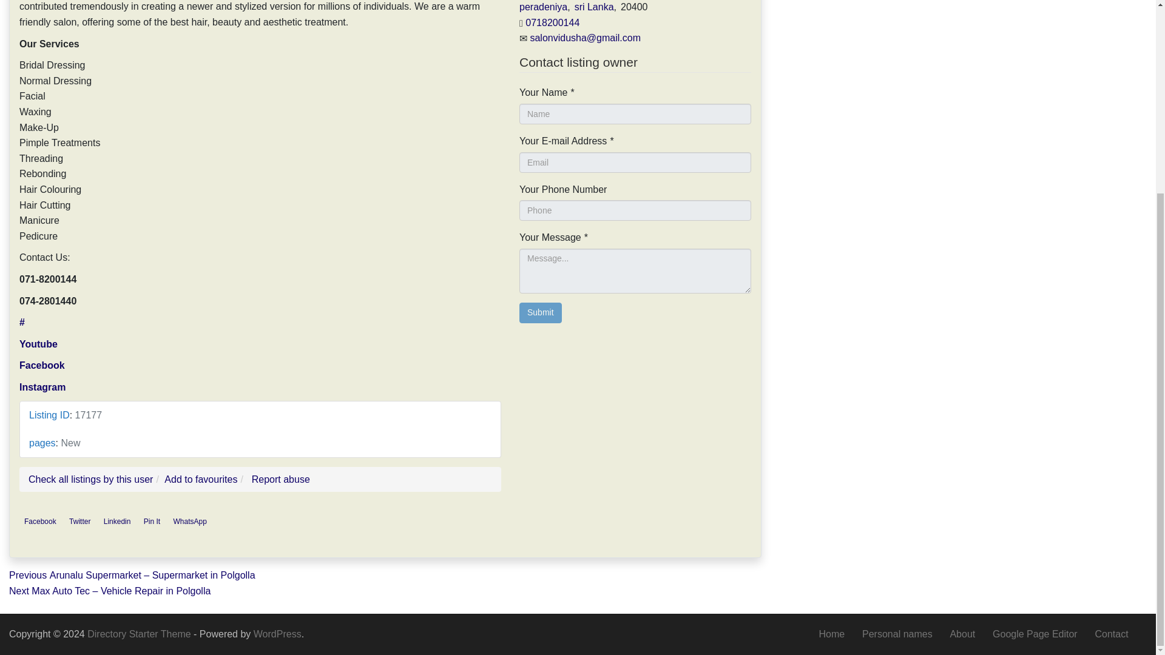  What do you see at coordinates (42, 387) in the screenshot?
I see `Instagram` at bounding box center [42, 387].